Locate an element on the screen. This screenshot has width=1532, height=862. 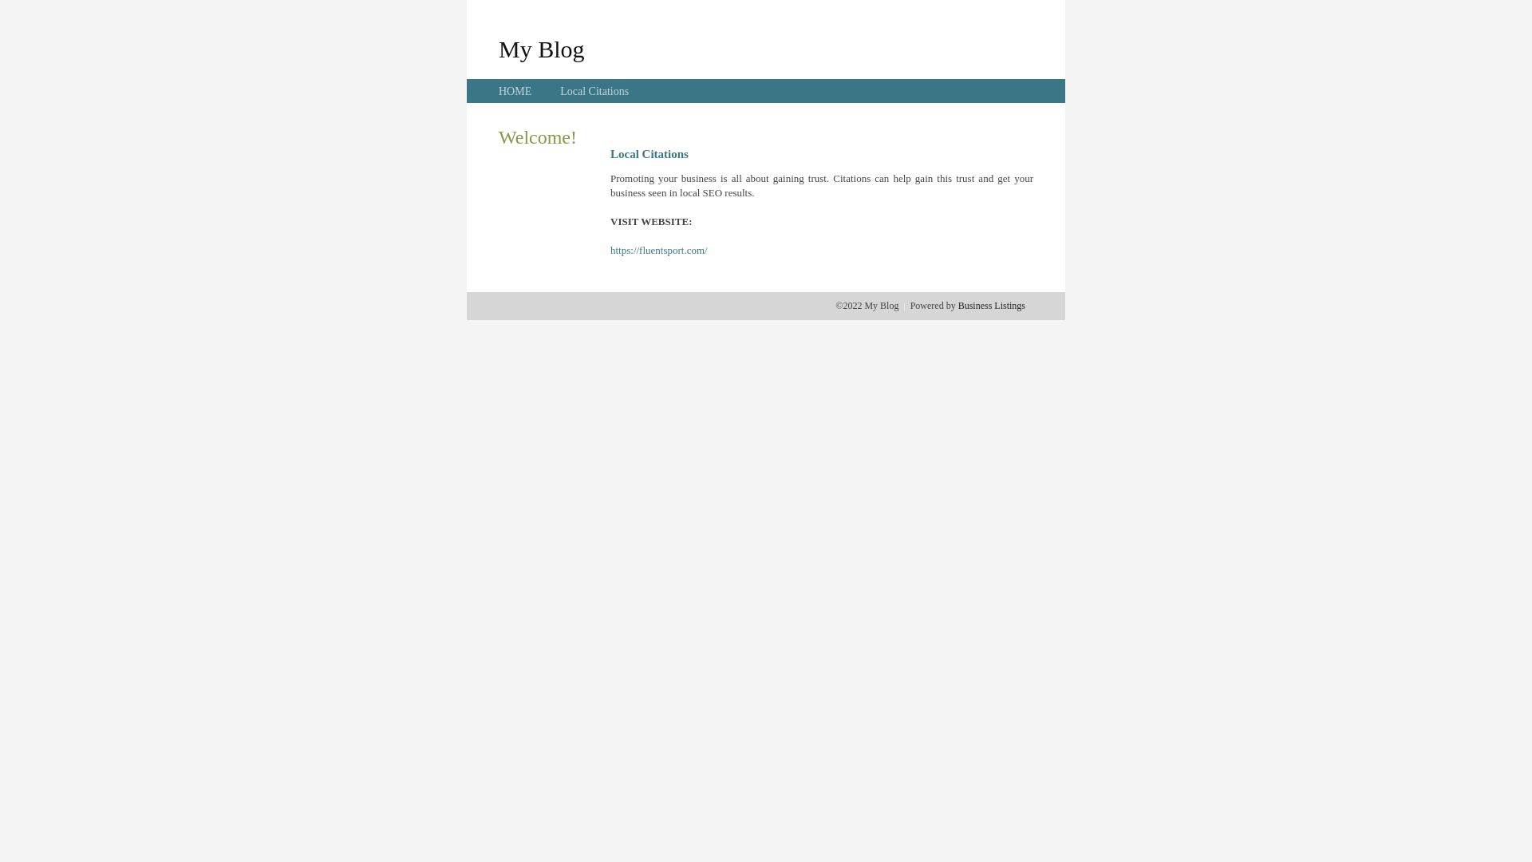
My Blog is located at coordinates (542, 49).